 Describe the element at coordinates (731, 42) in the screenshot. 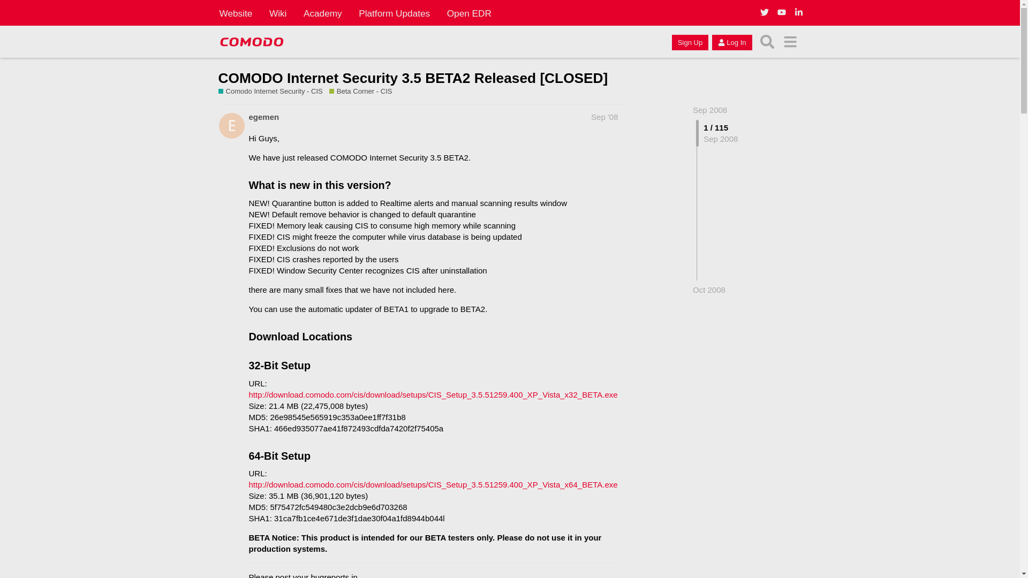

I see `Log In` at that location.